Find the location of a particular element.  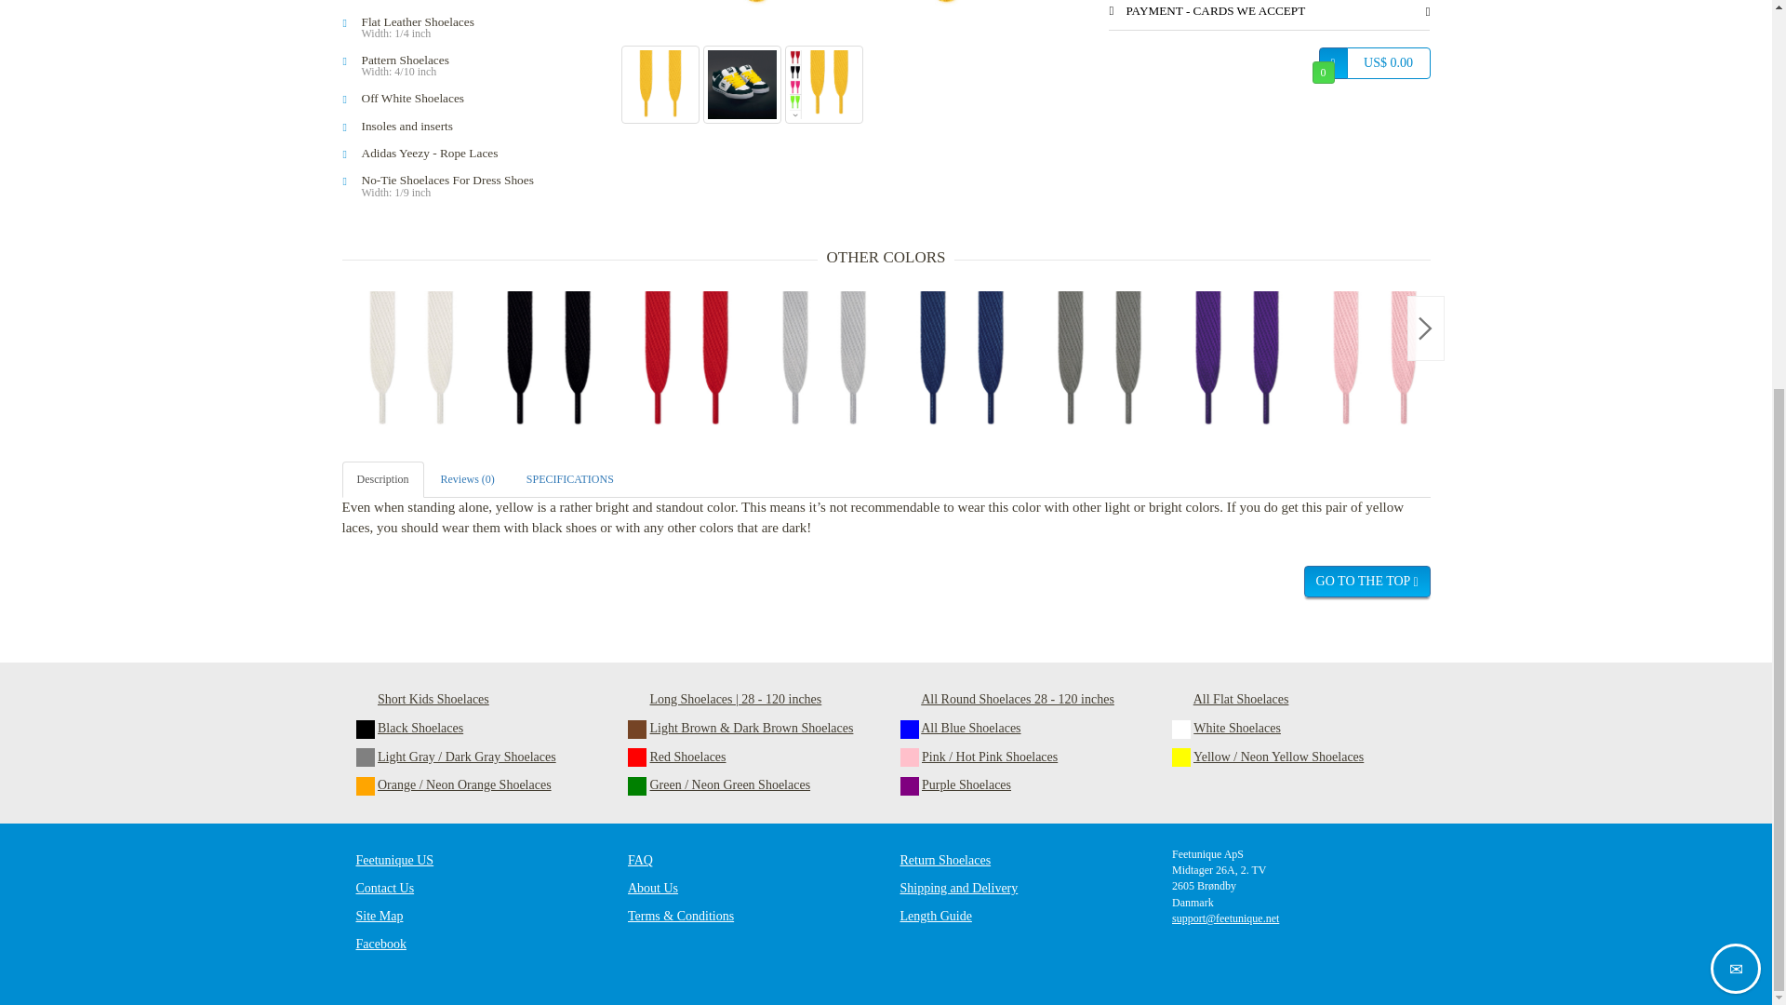

Off White Shoelaces is located at coordinates (475, 97).